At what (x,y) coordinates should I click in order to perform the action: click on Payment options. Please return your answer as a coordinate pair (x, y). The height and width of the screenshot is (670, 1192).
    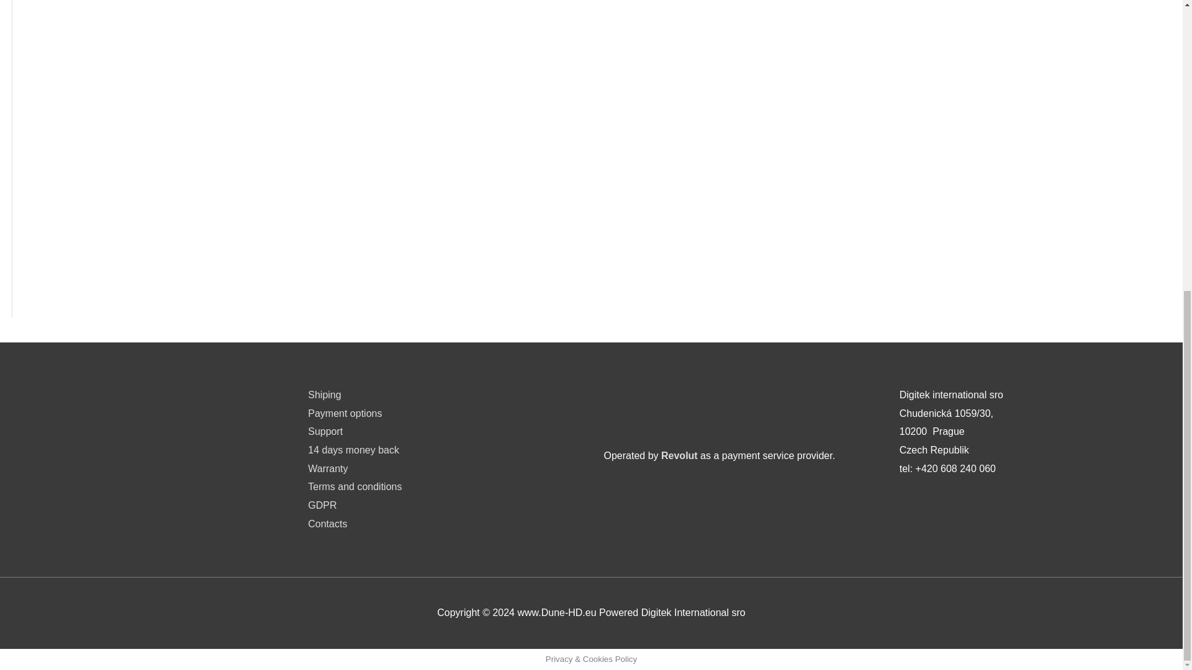
    Looking at the image, I should click on (344, 413).